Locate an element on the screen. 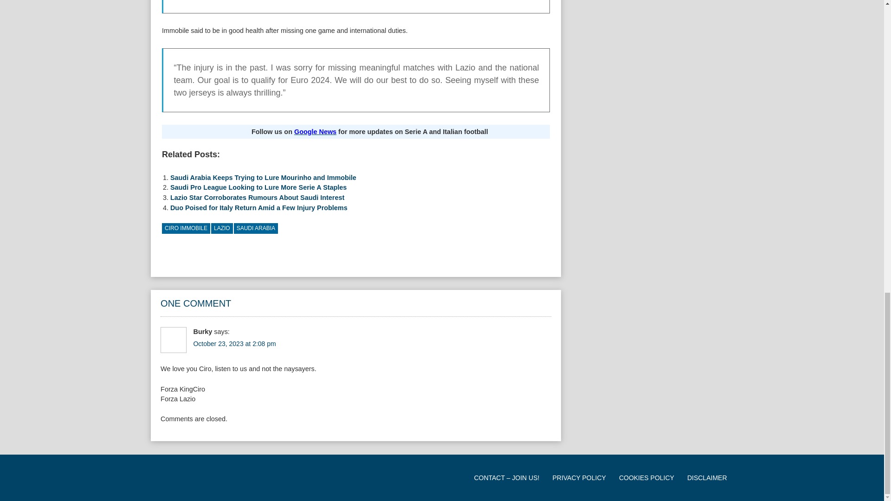 Image resolution: width=891 pixels, height=501 pixels. Saudi Arabia Keeps Trying to Lure Mourinho and Immobile is located at coordinates (263, 177).